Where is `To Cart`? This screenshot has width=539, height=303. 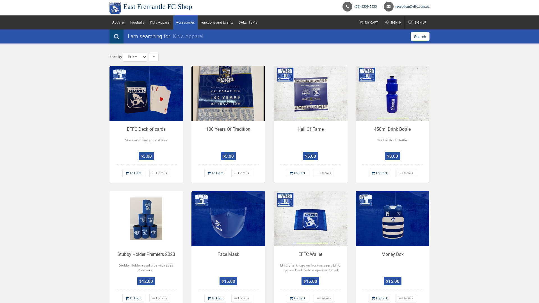
To Cart is located at coordinates (380, 298).